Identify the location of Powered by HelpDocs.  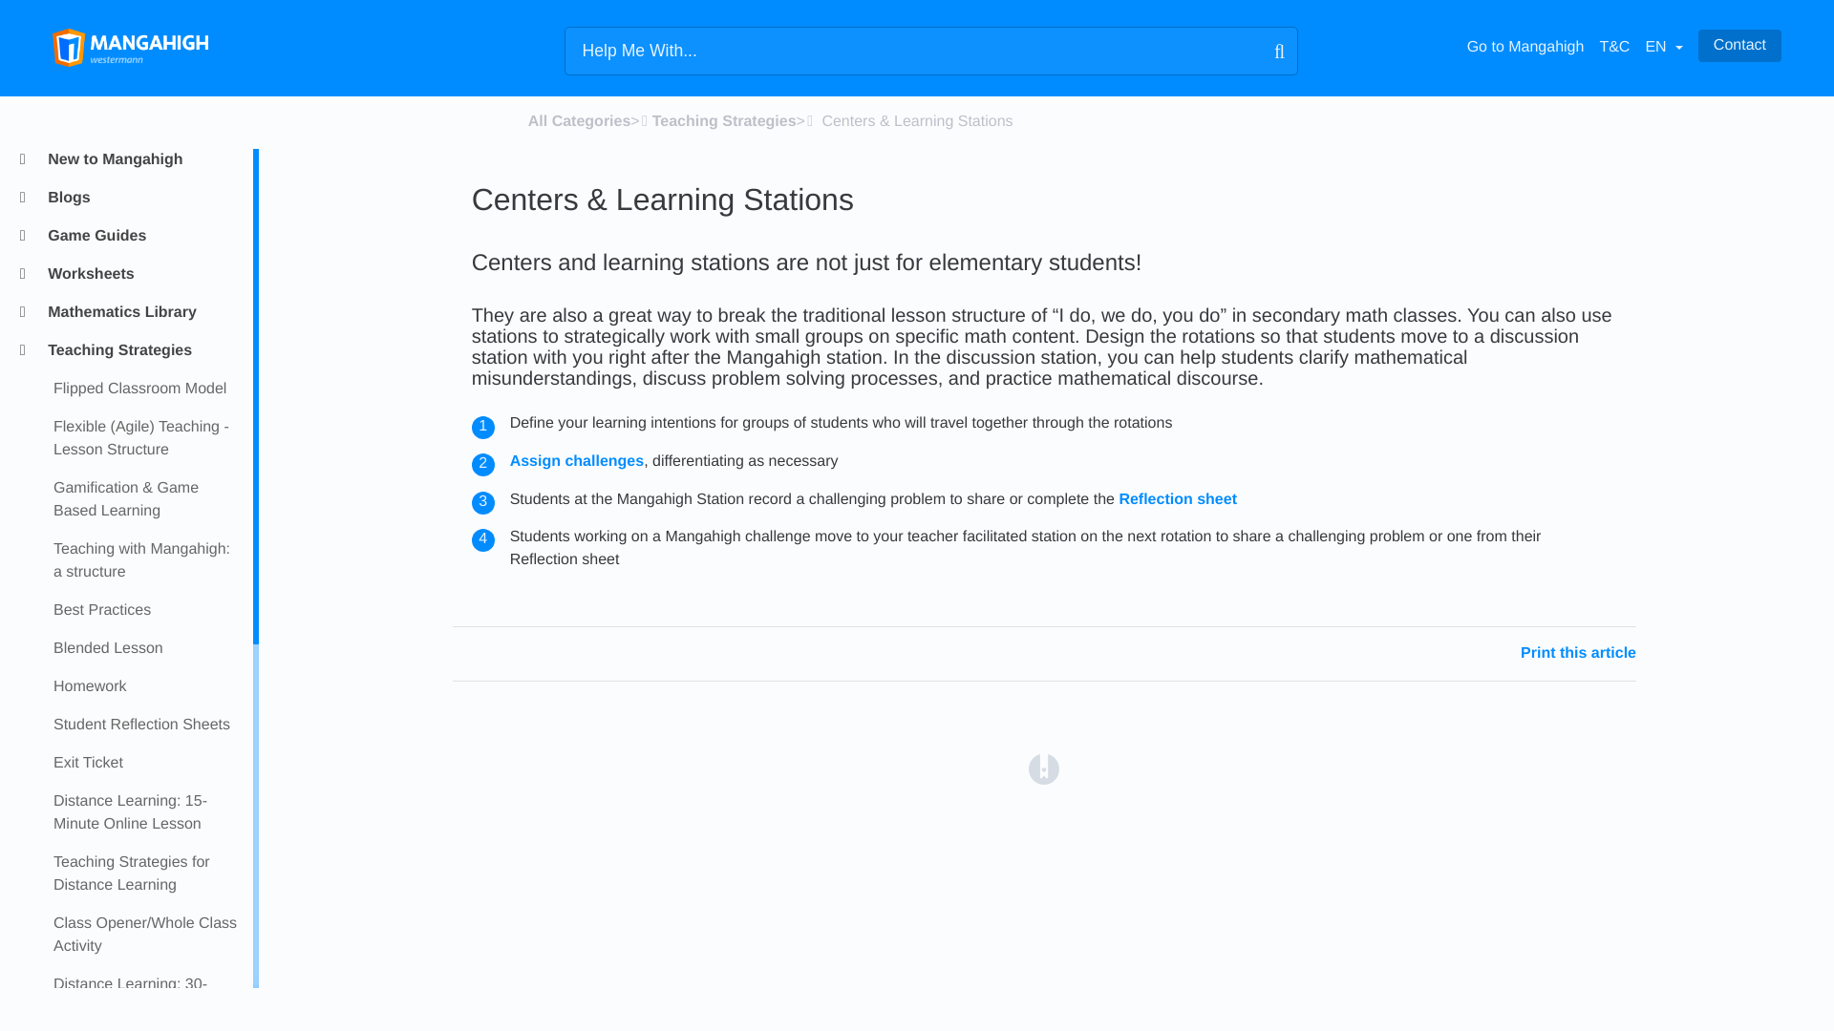
(1044, 769).